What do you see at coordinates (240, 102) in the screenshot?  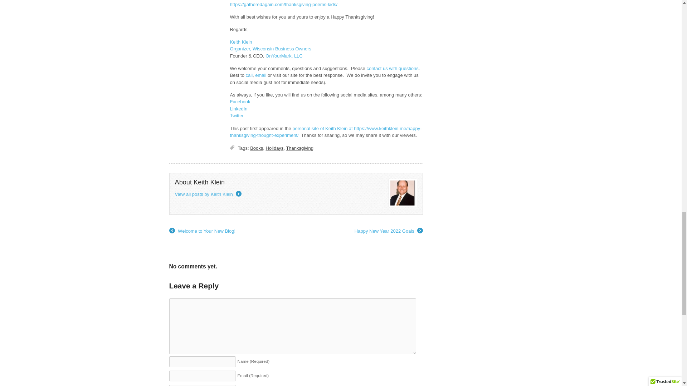 I see `Facebook` at bounding box center [240, 102].